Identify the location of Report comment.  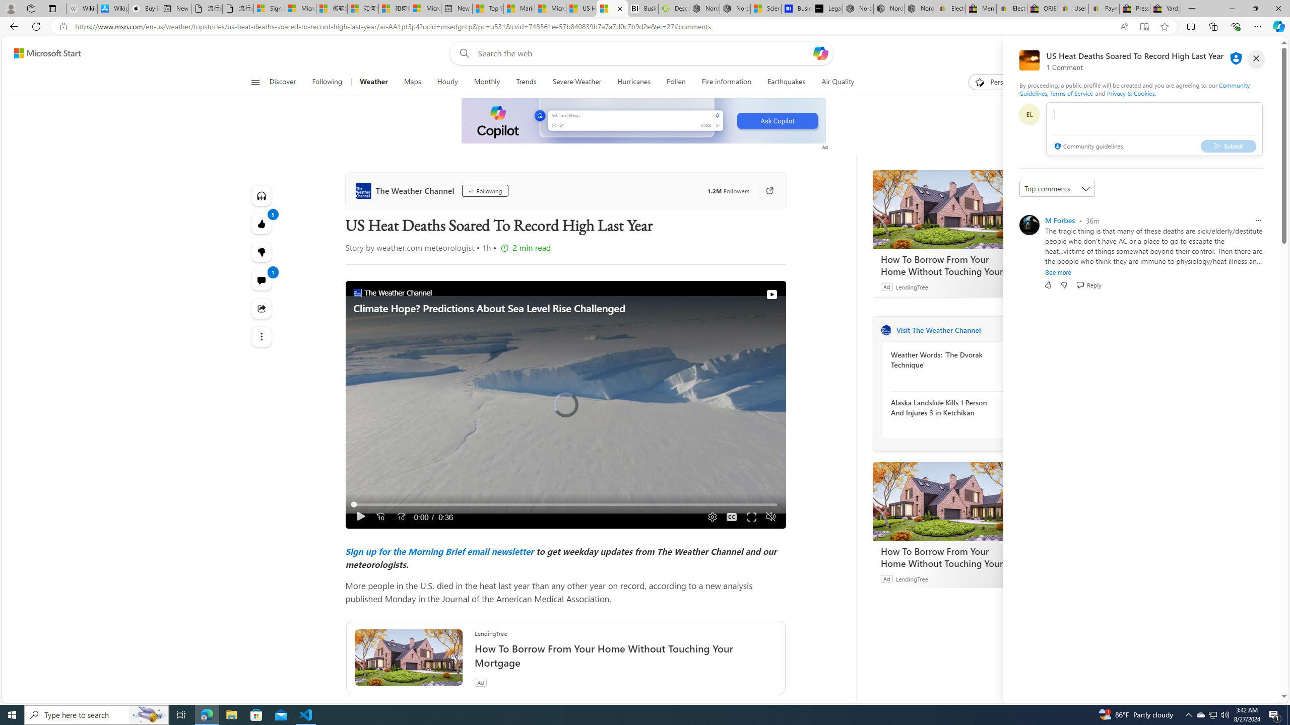
(1258, 221).